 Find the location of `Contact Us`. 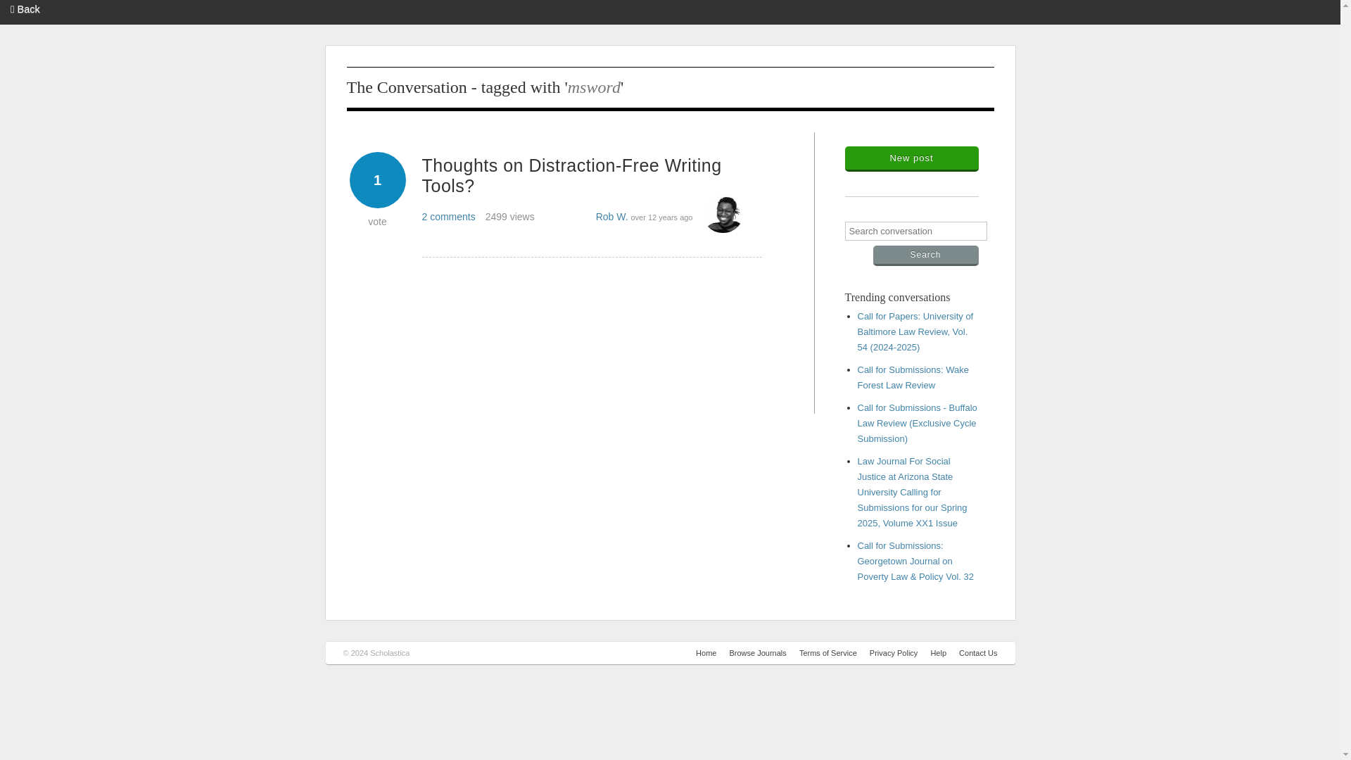

Contact Us is located at coordinates (978, 653).